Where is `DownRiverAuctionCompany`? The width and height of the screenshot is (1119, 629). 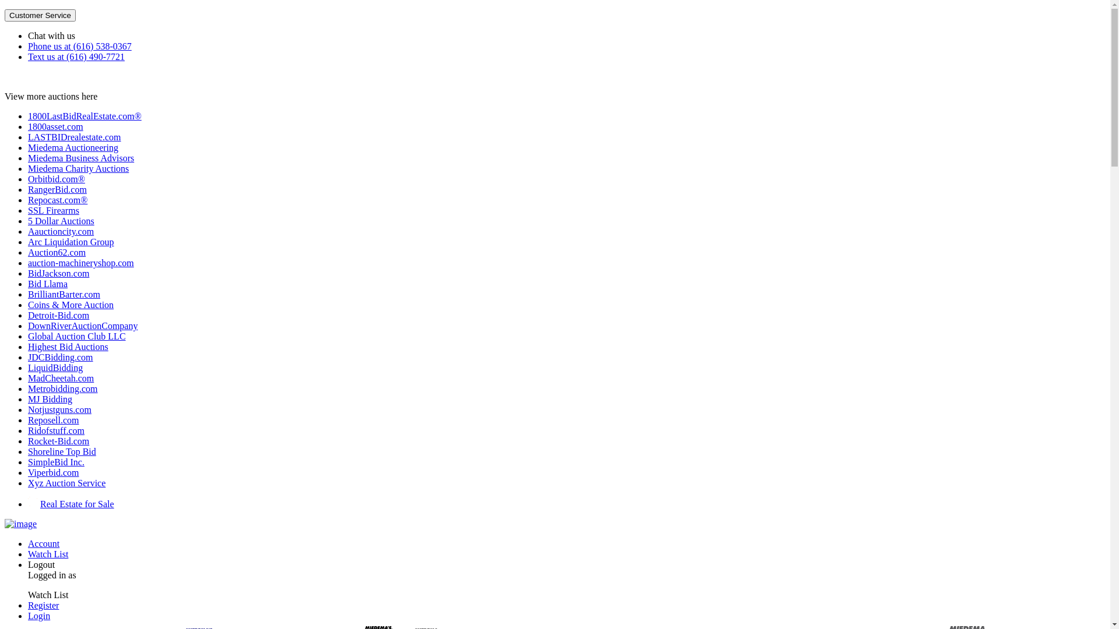
DownRiverAuctionCompany is located at coordinates (83, 326).